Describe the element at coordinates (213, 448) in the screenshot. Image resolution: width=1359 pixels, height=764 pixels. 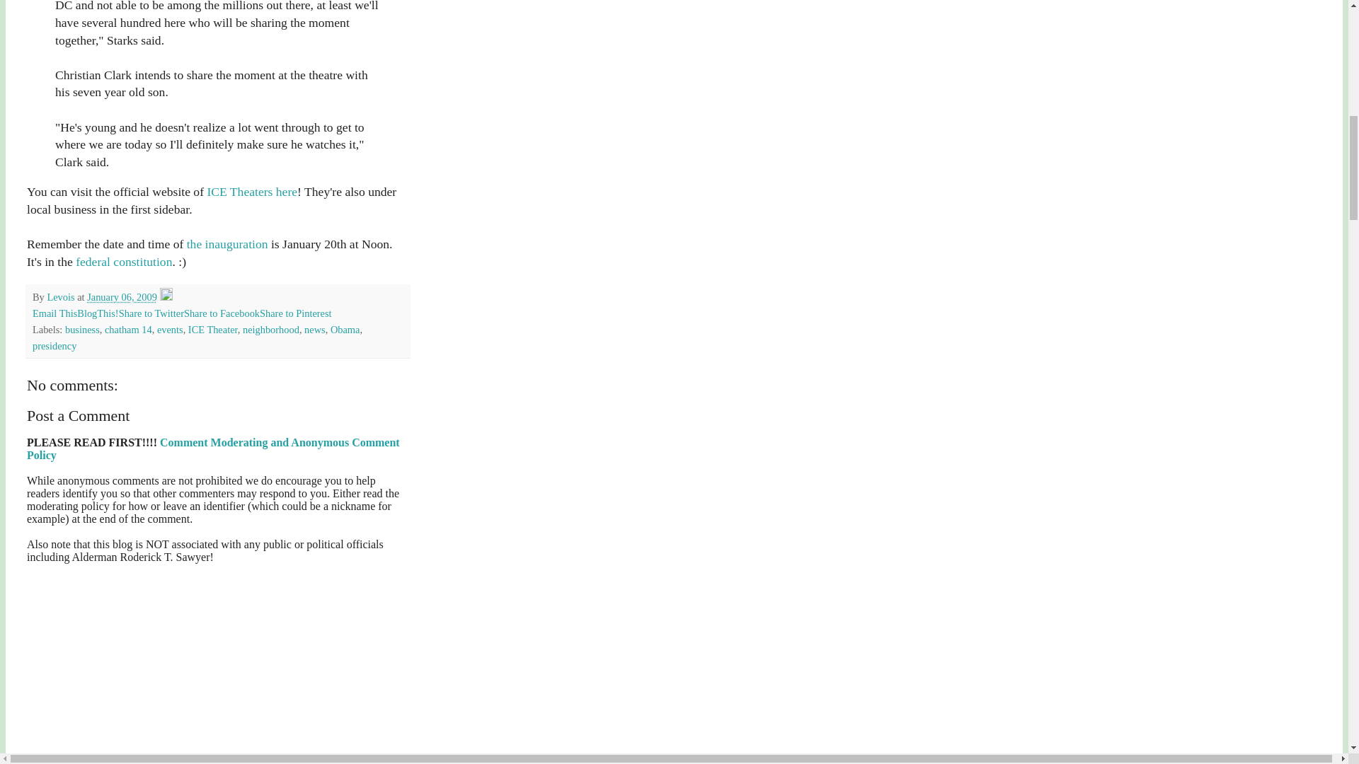
I see `Comment Moderating and Anonymous Comment Policy` at that location.